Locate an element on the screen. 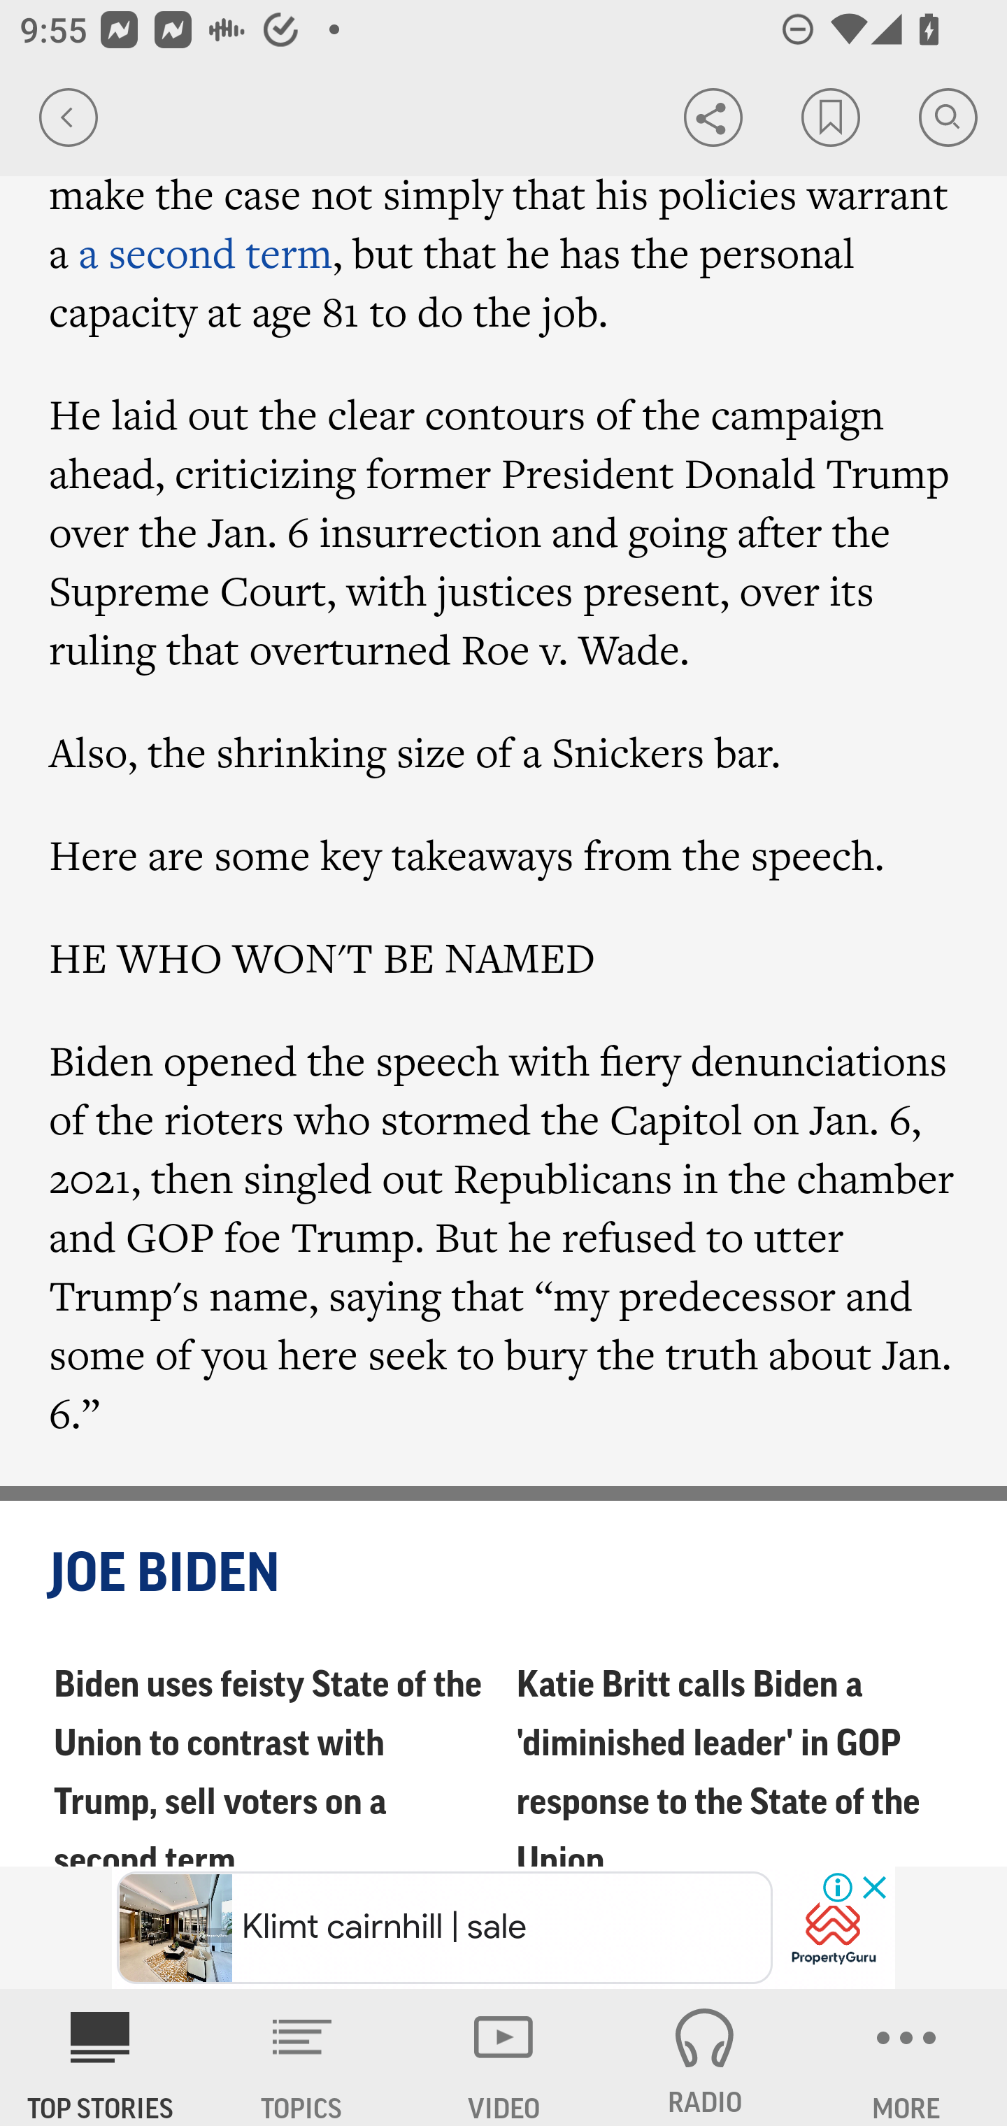 This screenshot has height=2126, width=1007. AP News TOP STORIES is located at coordinates (101, 2057).